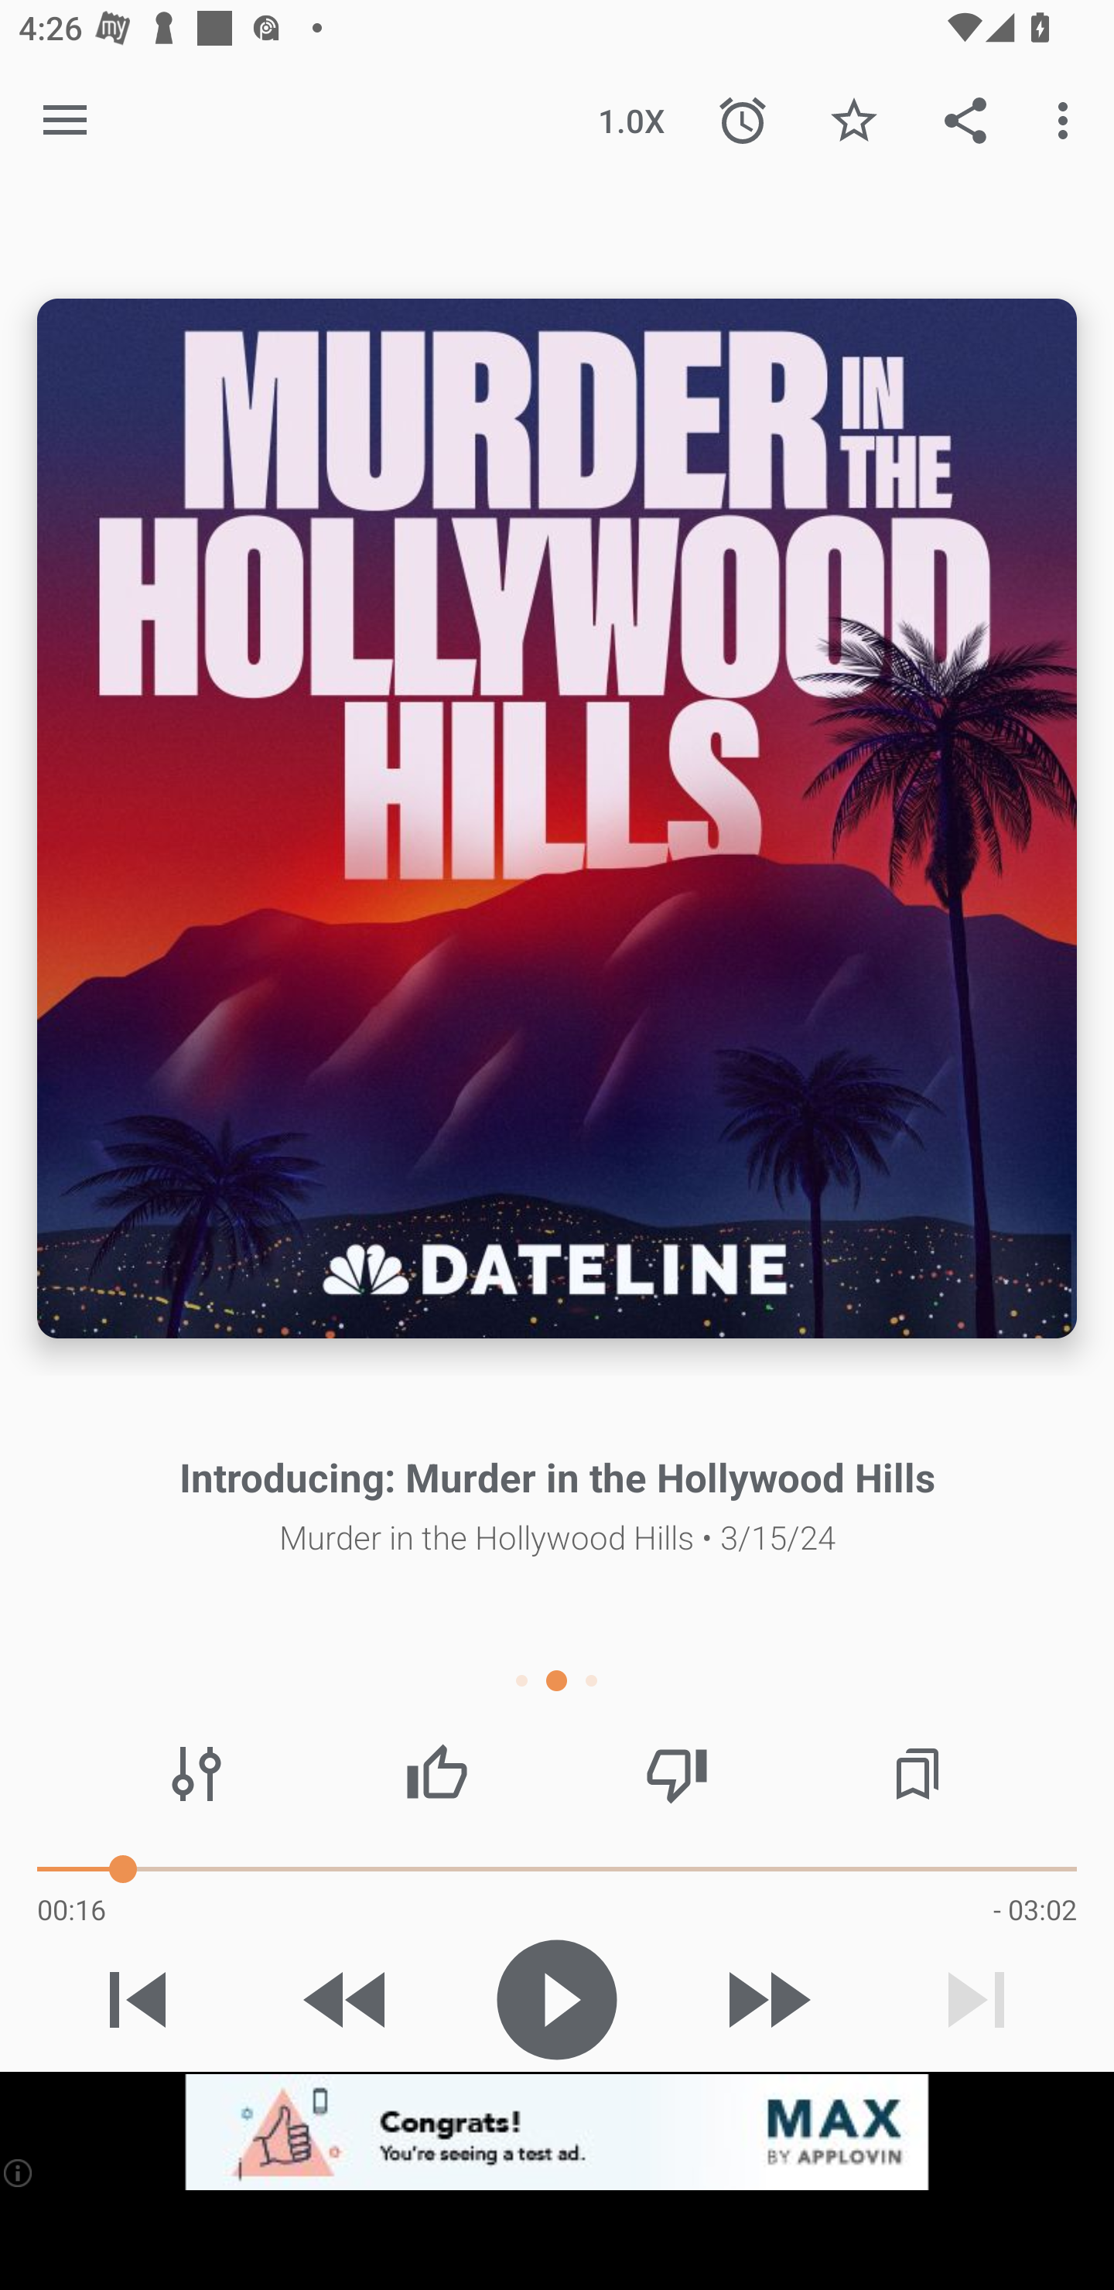  I want to click on (i), so click(17, 2172).